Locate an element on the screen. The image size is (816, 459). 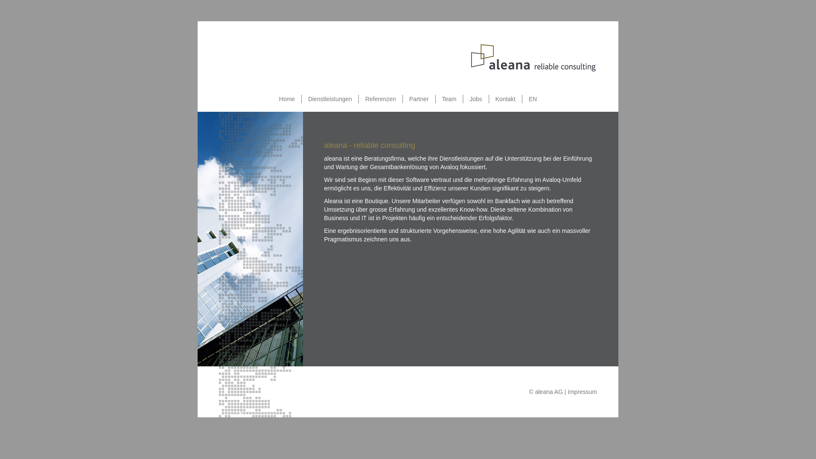
Kontakt is located at coordinates (506, 99).